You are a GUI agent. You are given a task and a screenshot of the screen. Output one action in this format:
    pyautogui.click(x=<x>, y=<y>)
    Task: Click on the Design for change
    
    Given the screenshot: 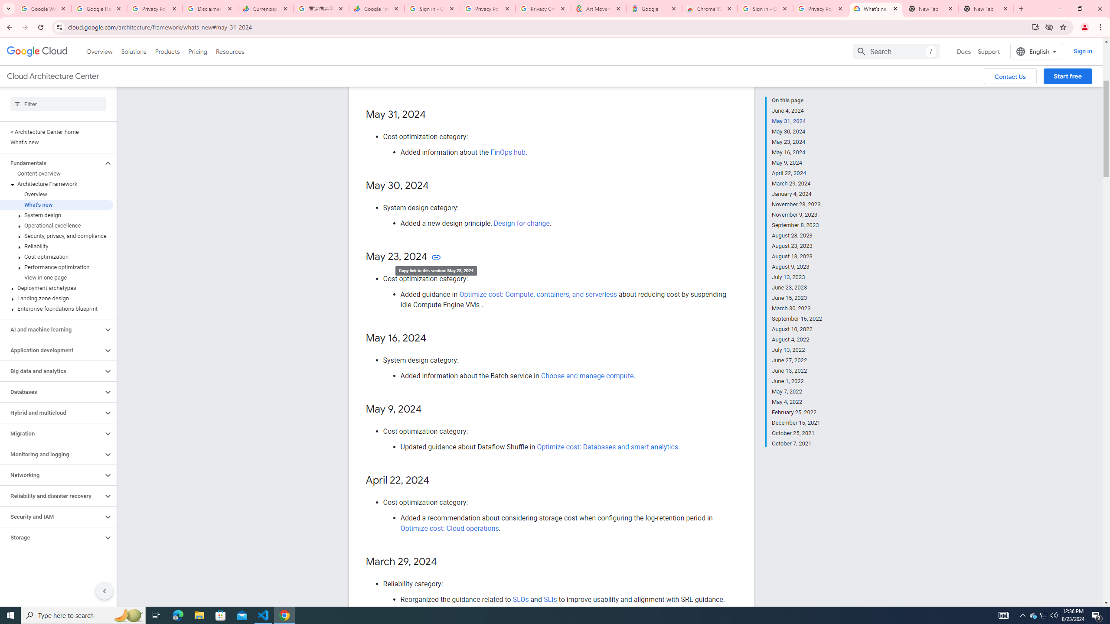 What is the action you would take?
    pyautogui.click(x=522, y=223)
    